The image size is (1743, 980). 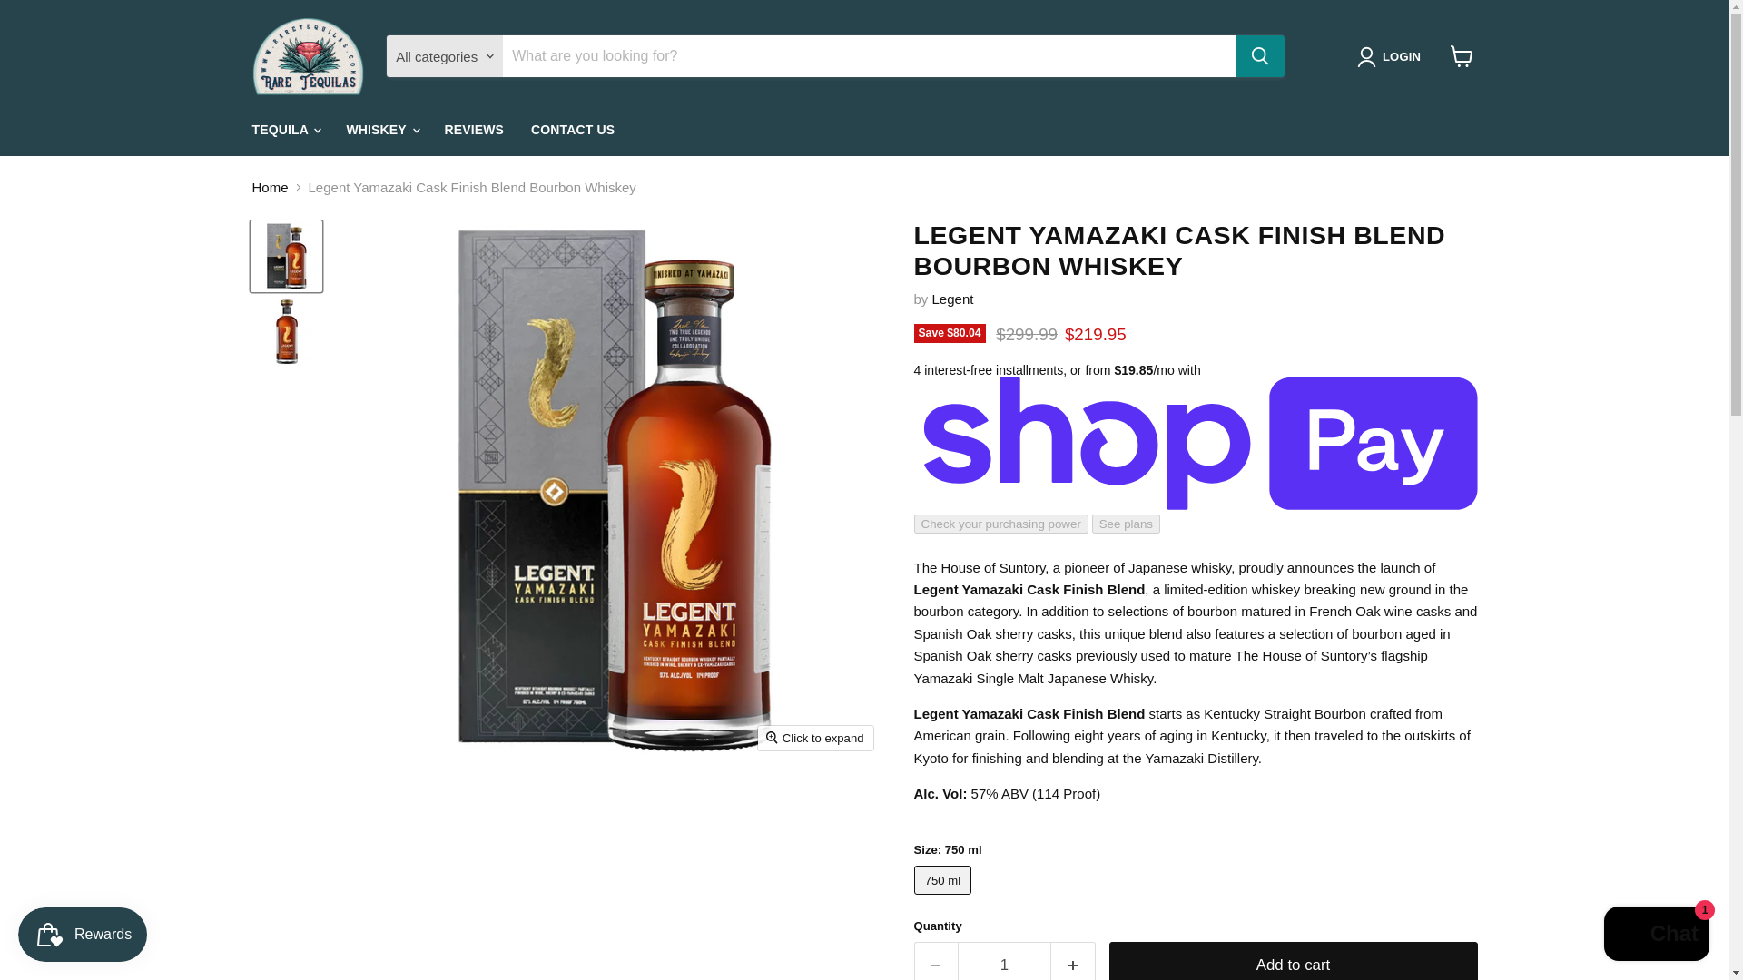 What do you see at coordinates (1393, 56) in the screenshot?
I see `LOGIN` at bounding box center [1393, 56].